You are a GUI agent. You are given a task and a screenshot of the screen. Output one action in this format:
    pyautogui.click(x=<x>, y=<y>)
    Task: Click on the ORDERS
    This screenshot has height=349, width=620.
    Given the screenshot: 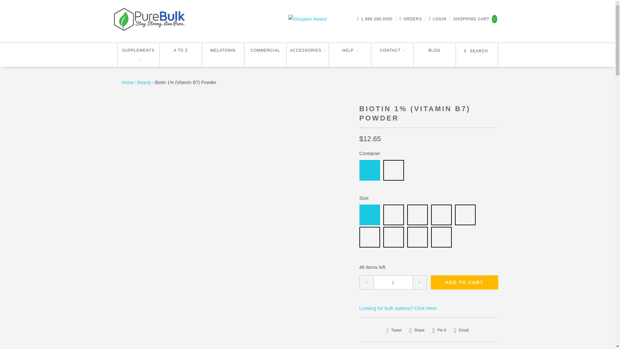 What is the action you would take?
    pyautogui.click(x=412, y=19)
    